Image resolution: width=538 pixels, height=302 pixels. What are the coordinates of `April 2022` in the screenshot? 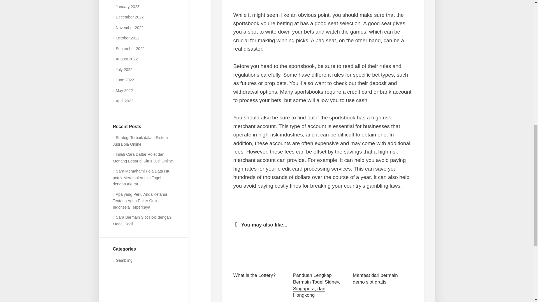 It's located at (123, 101).